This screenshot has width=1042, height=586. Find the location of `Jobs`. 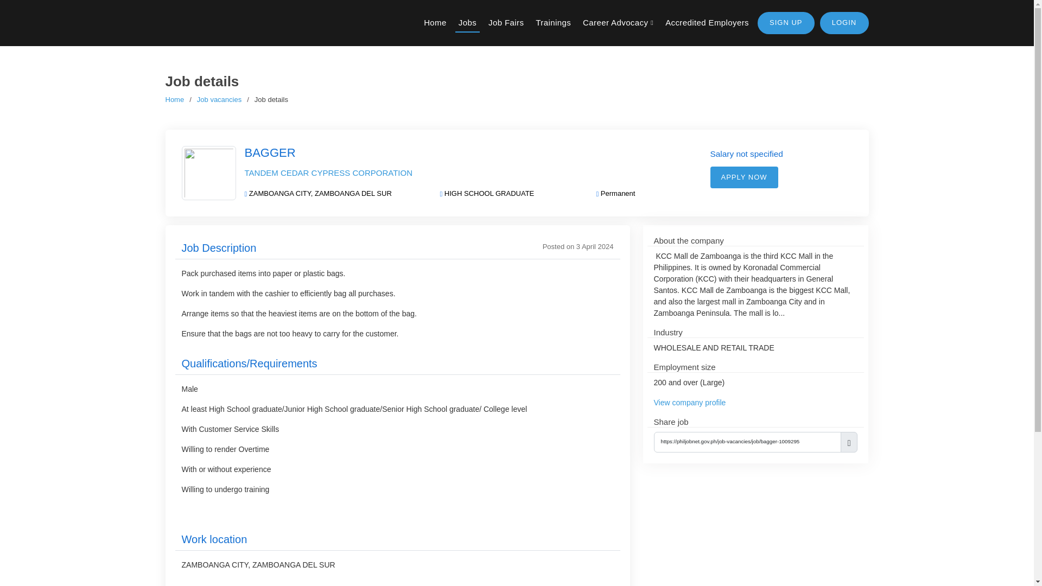

Jobs is located at coordinates (467, 28).